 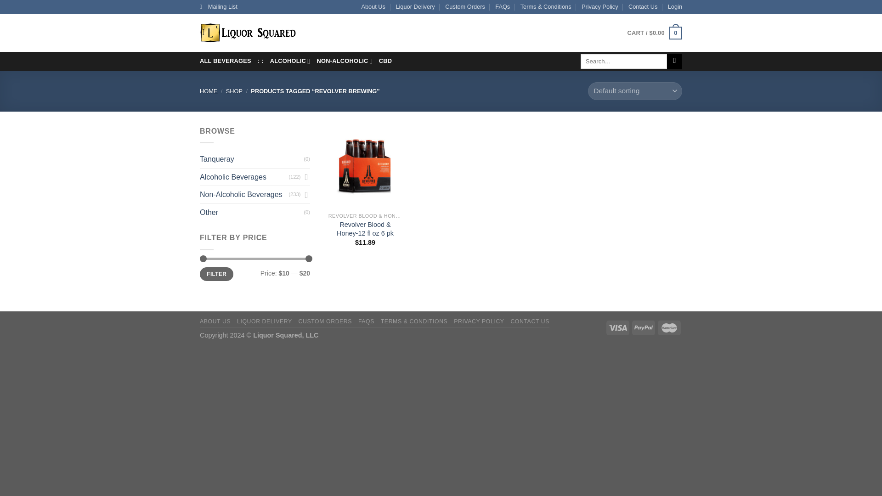 I want to click on Privacy Policy, so click(x=599, y=7).